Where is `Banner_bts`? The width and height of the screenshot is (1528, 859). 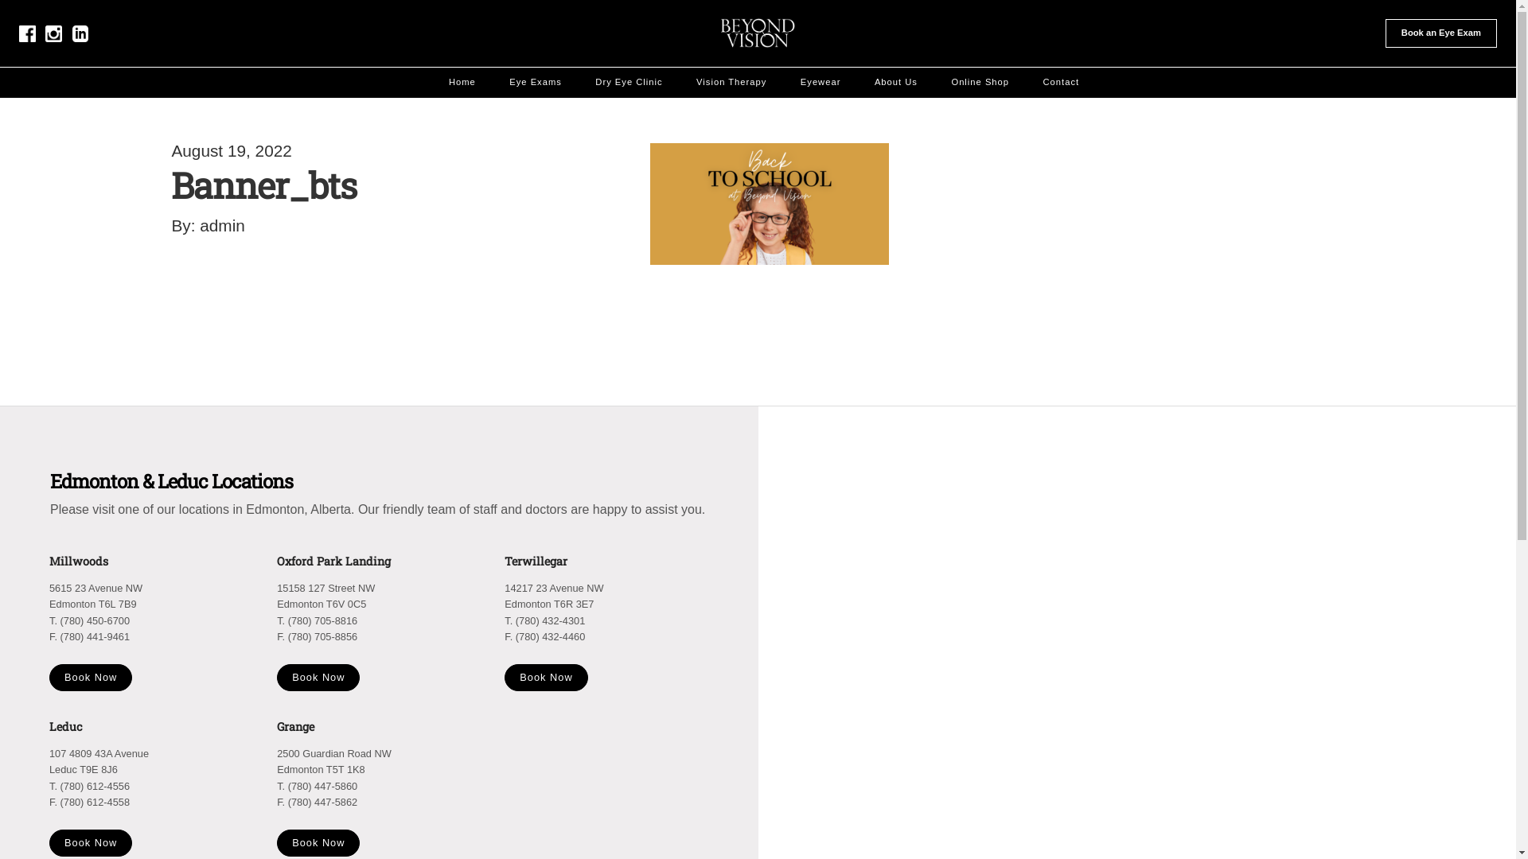 Banner_bts is located at coordinates (264, 185).